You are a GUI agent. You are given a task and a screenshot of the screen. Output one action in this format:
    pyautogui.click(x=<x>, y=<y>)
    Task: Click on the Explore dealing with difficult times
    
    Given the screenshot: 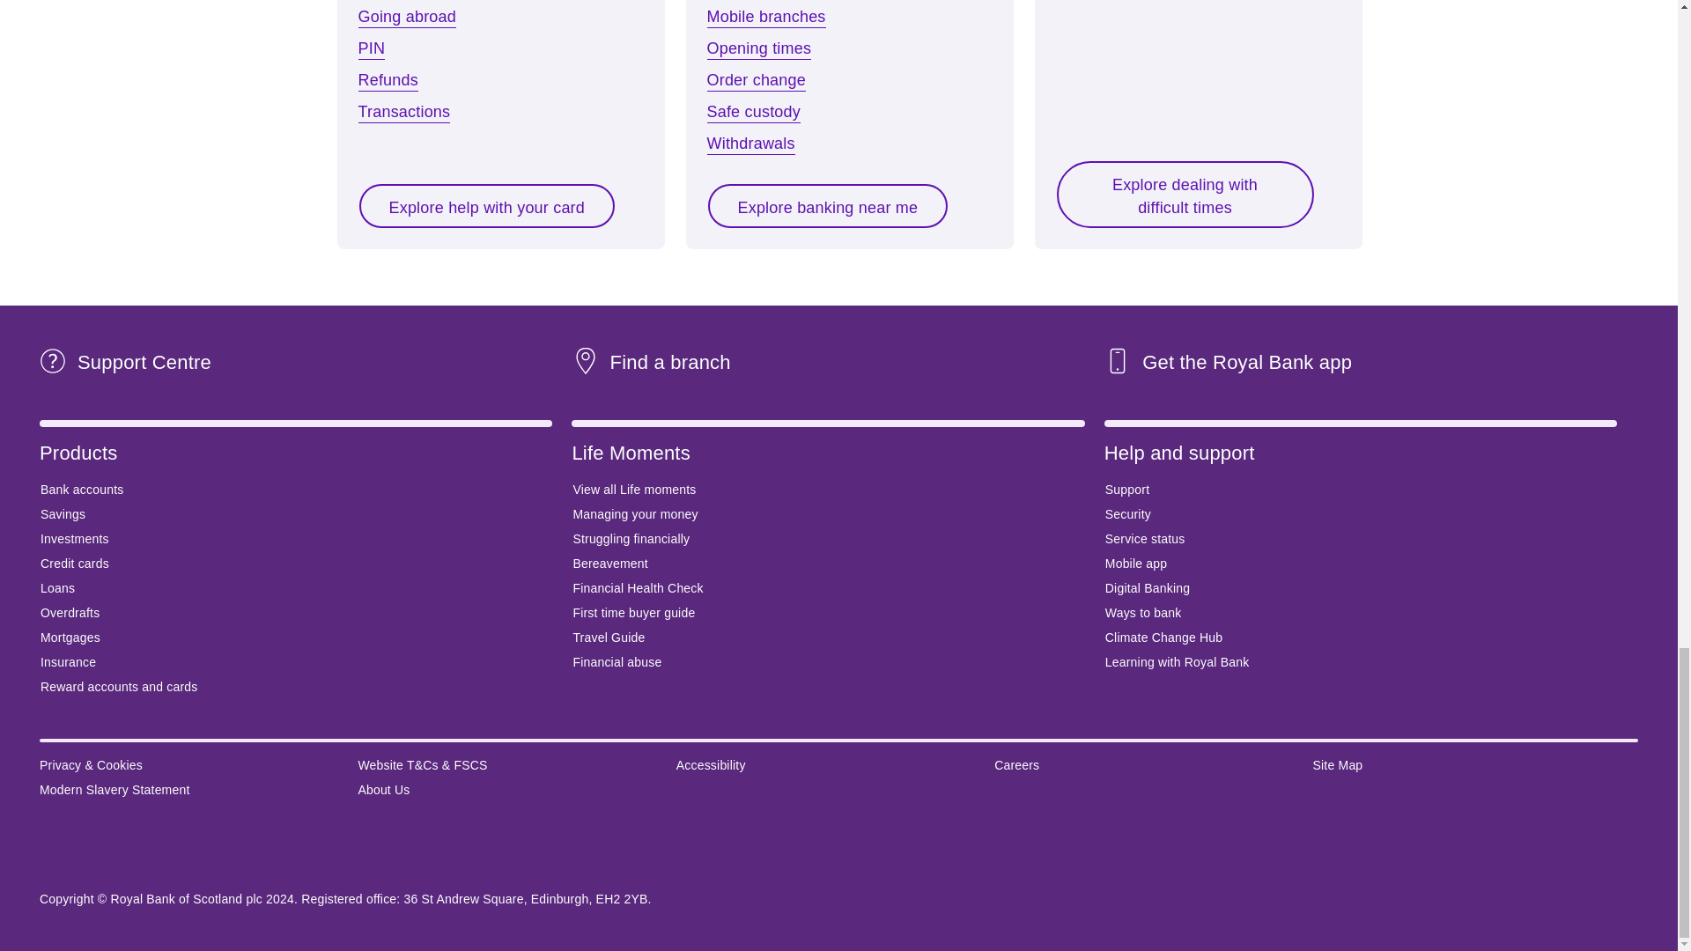 What is the action you would take?
    pyautogui.click(x=1184, y=194)
    